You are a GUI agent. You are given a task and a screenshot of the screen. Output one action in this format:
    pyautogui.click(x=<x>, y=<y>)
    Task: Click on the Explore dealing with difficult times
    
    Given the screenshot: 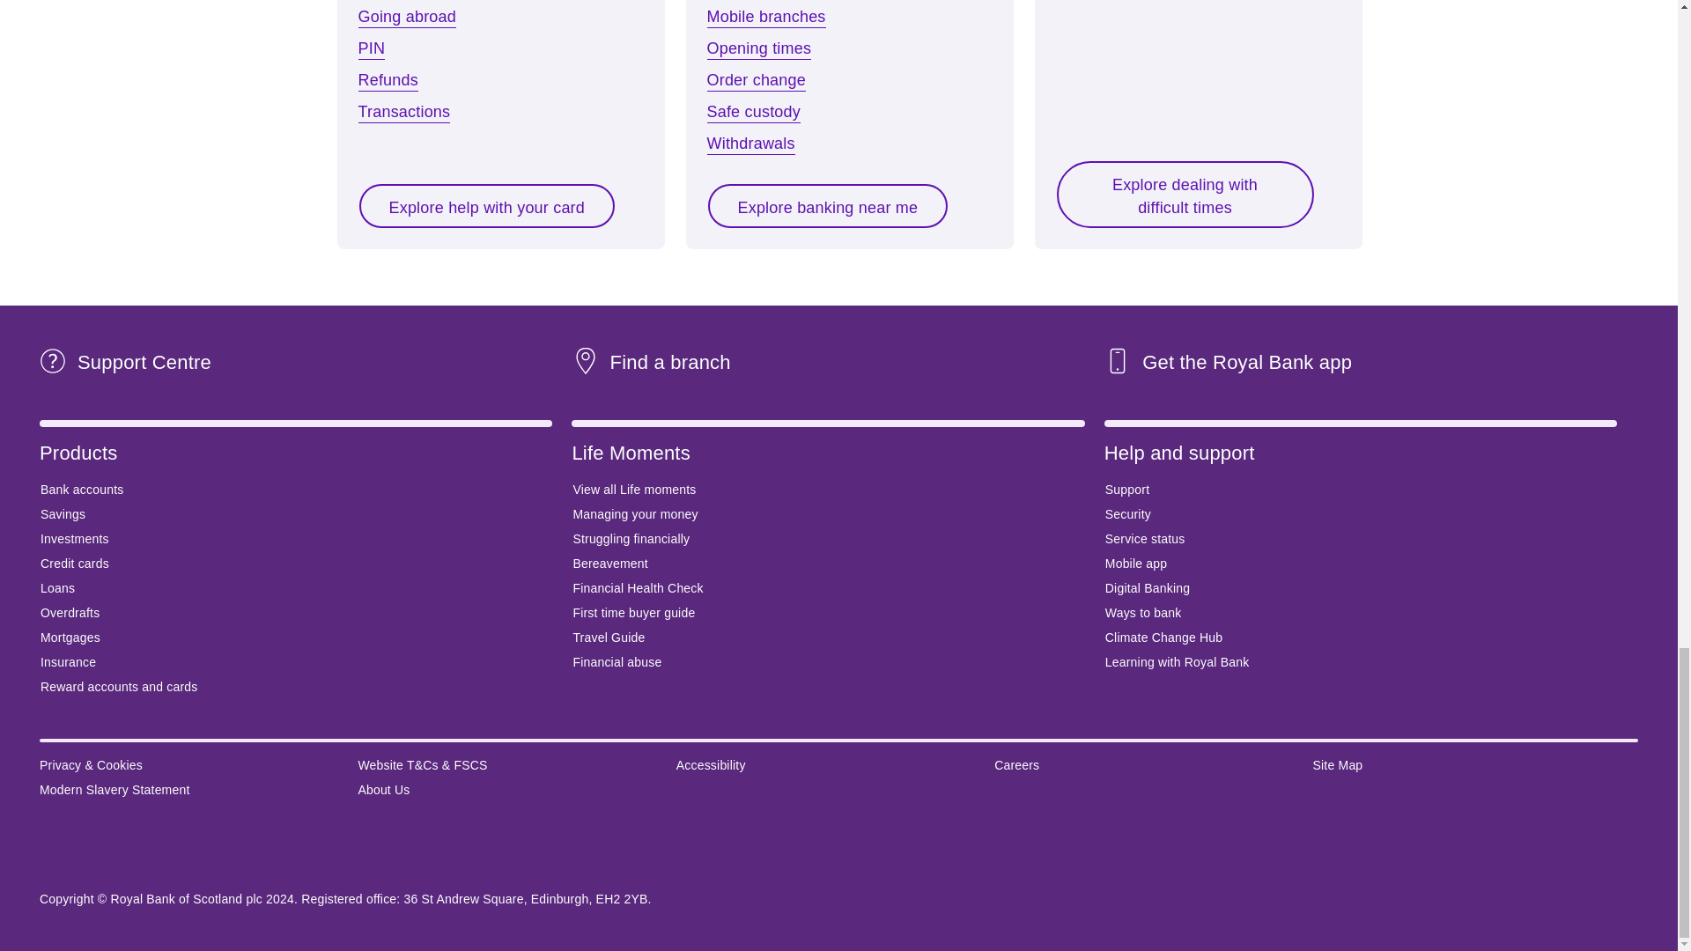 What is the action you would take?
    pyautogui.click(x=1184, y=194)
    